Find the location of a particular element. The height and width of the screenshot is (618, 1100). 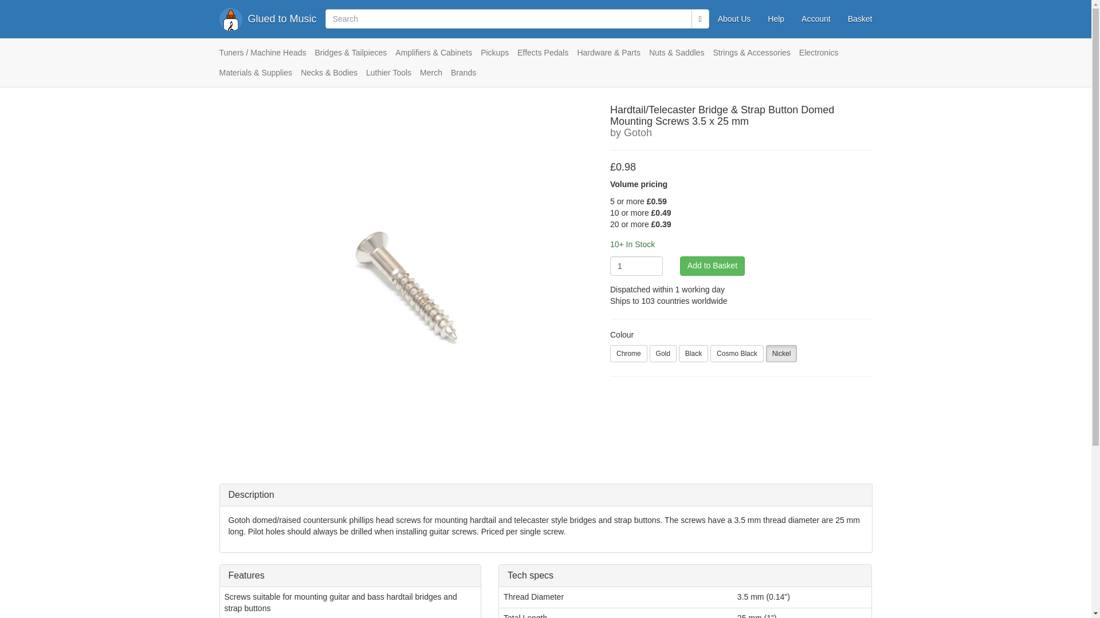

Black is located at coordinates (693, 353).